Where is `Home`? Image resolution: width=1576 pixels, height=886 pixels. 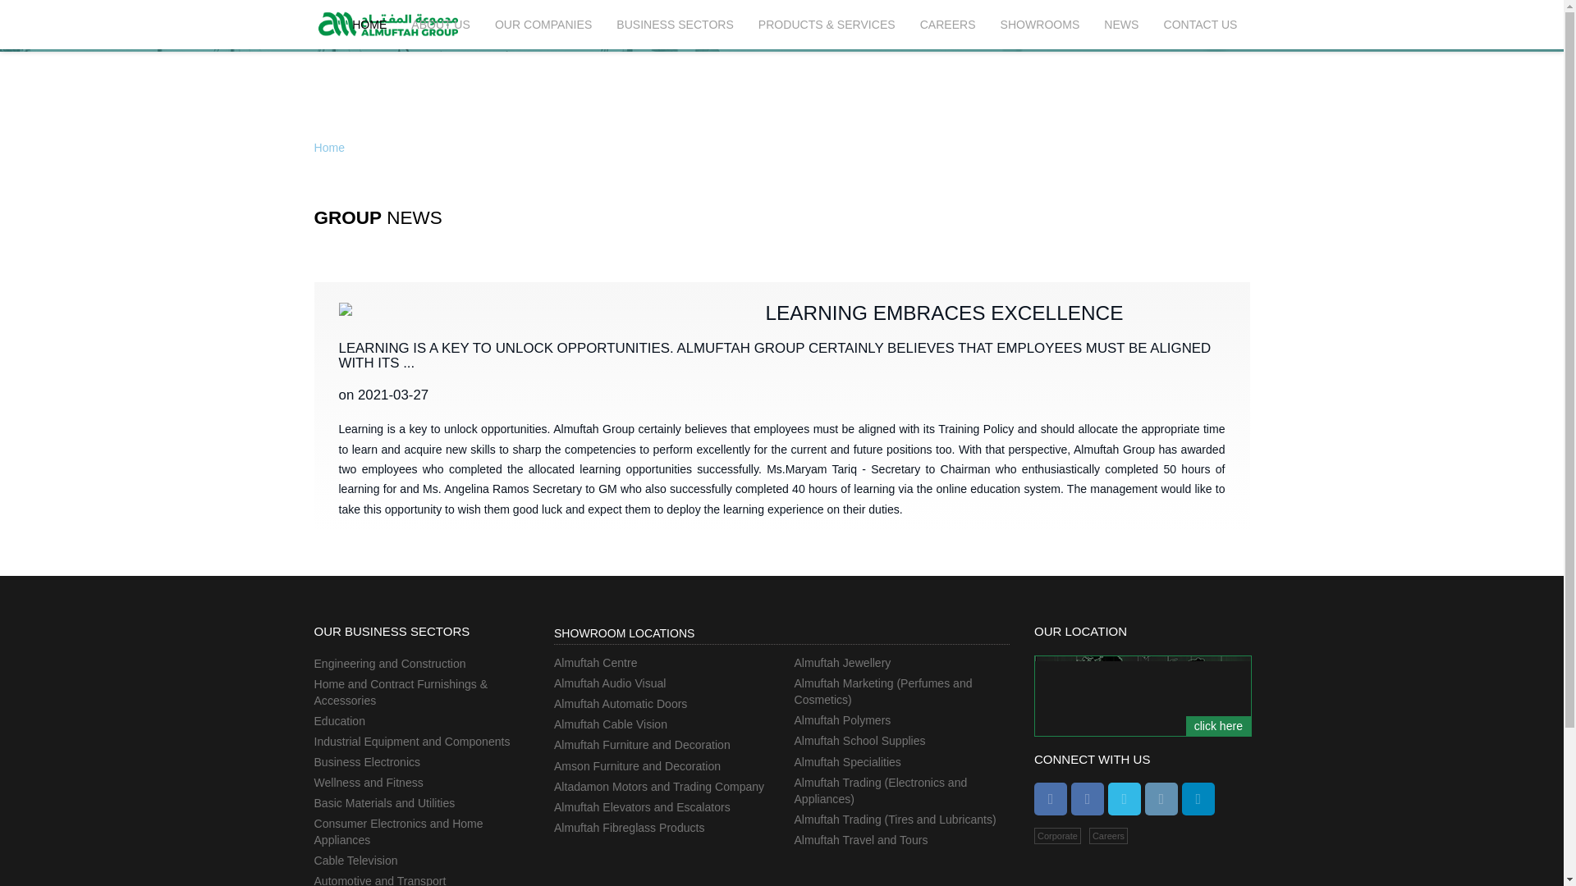 Home is located at coordinates (369, 25).